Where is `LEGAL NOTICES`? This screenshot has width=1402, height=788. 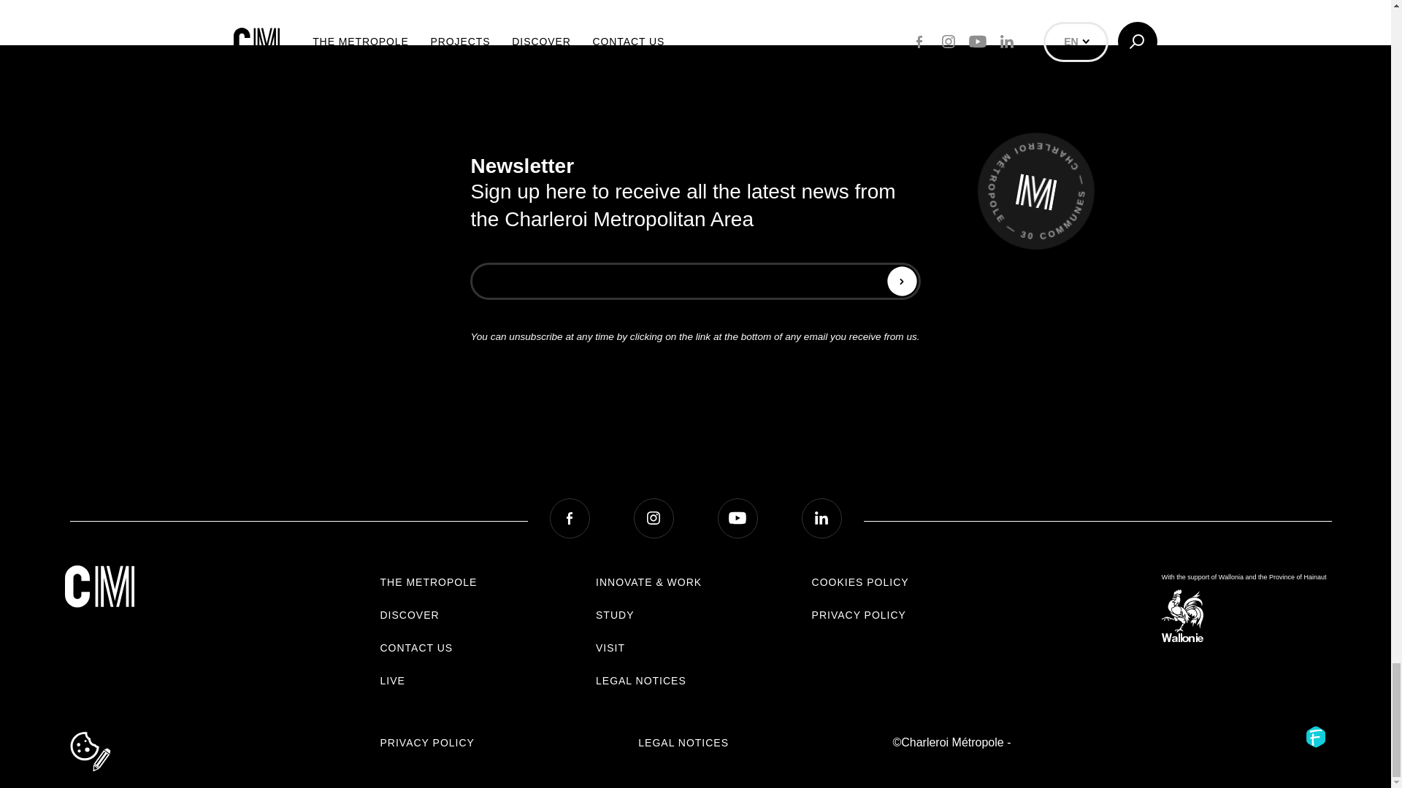 LEGAL NOTICES is located at coordinates (641, 680).